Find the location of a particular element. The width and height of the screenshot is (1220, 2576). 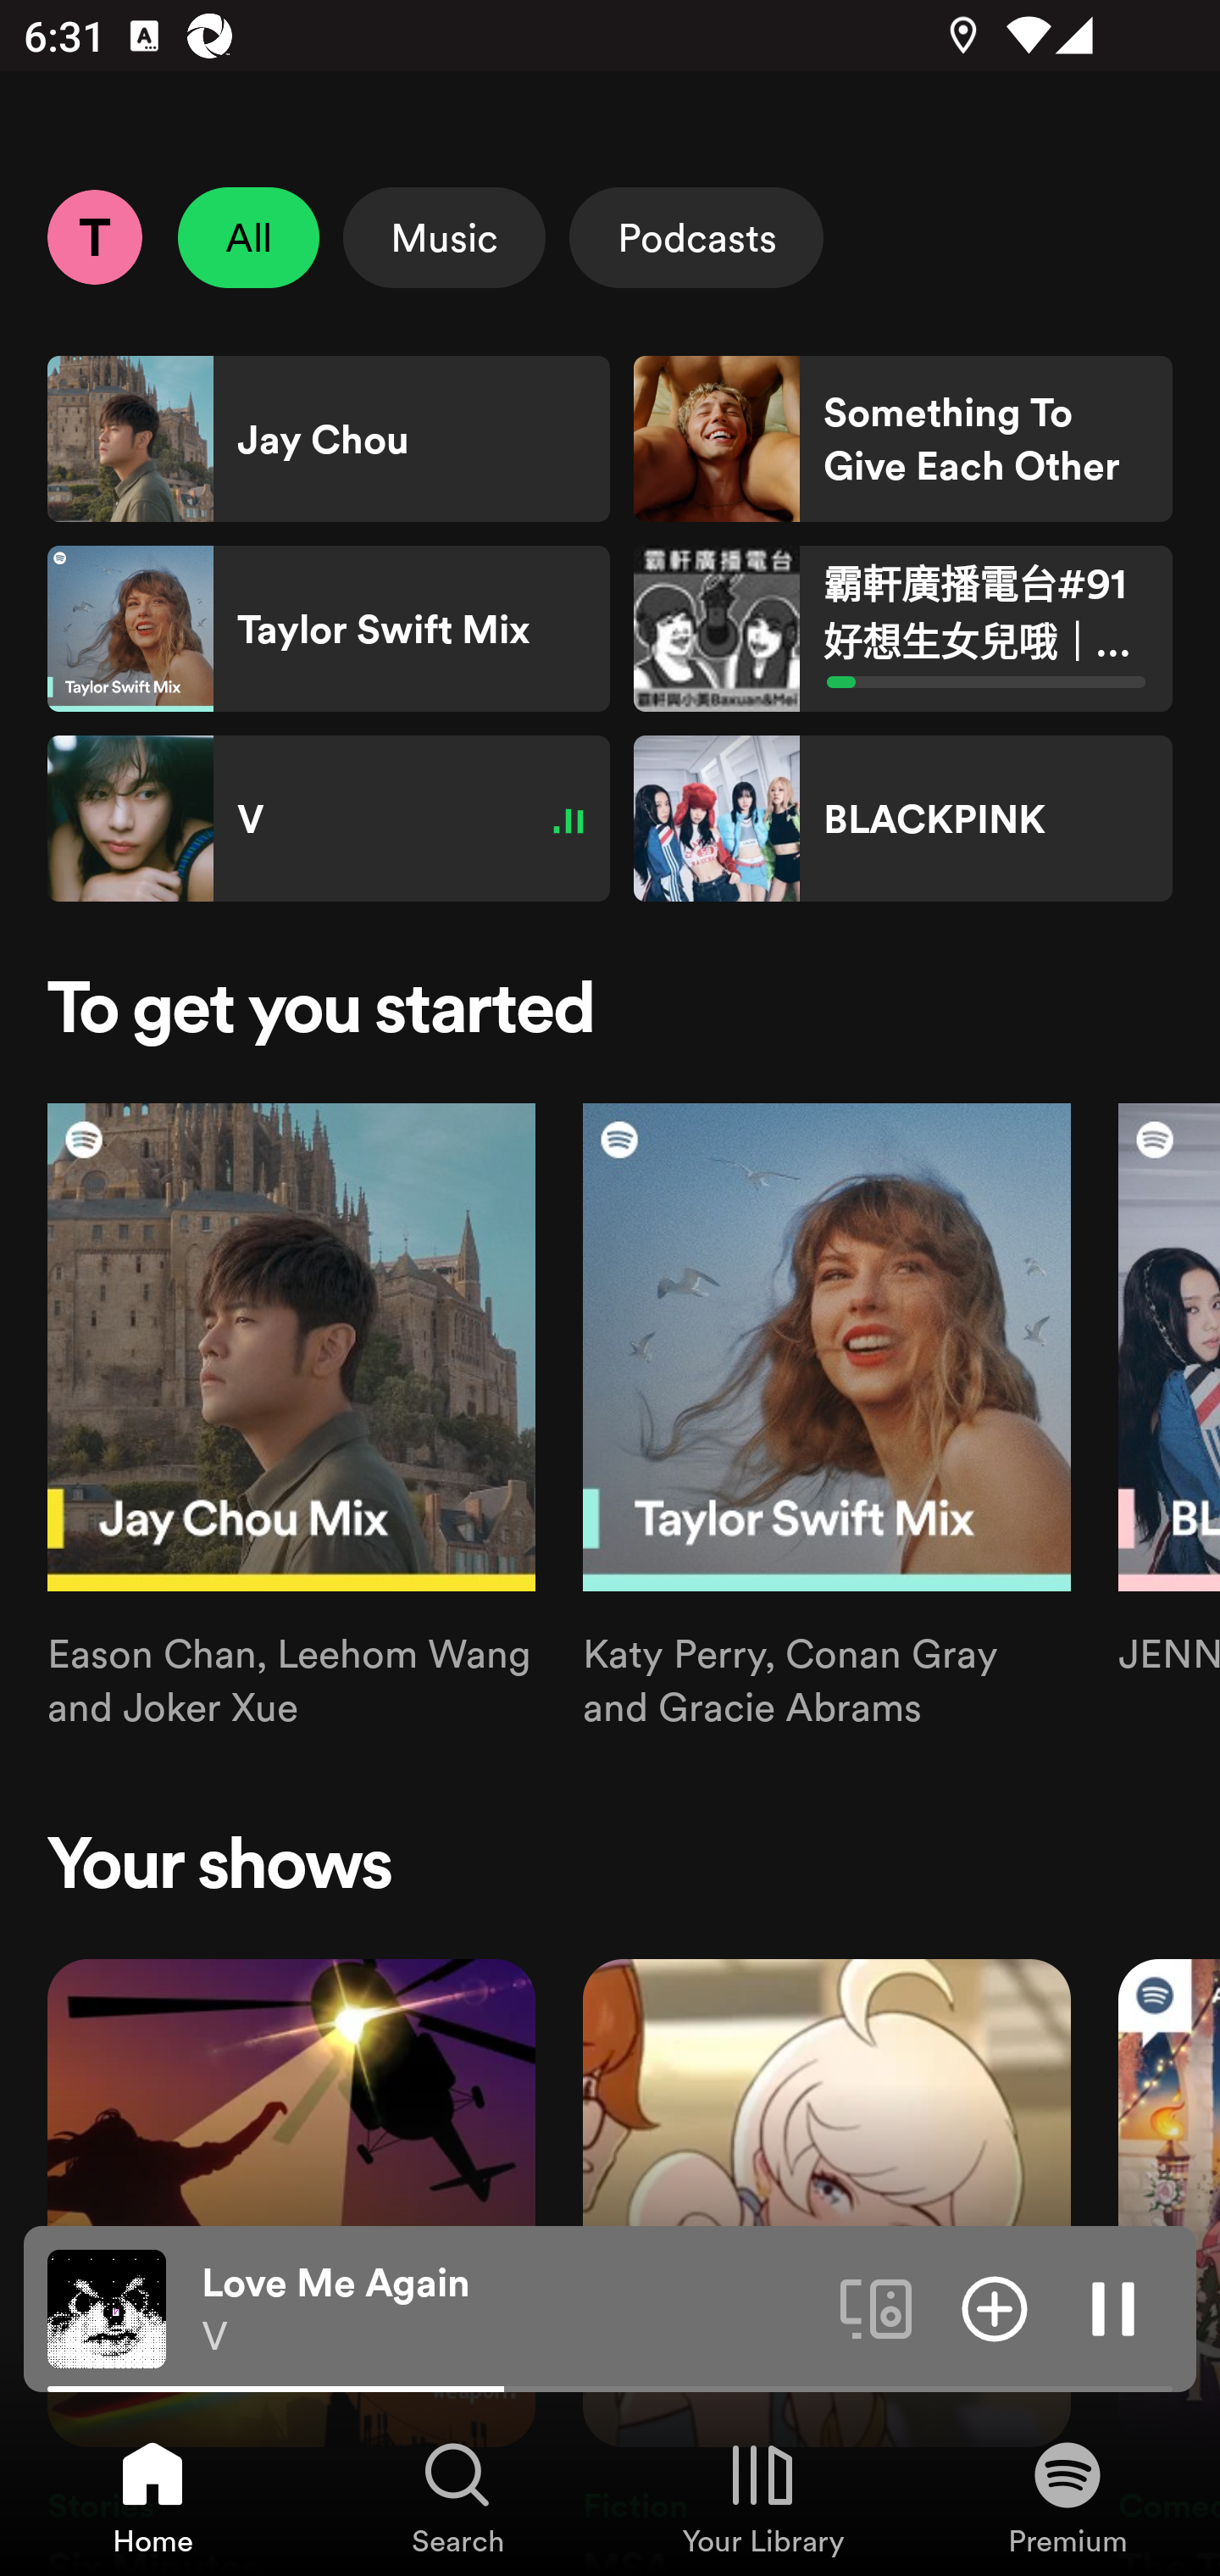

Home, Tab 1 of 4 Home Home is located at coordinates (152, 2496).